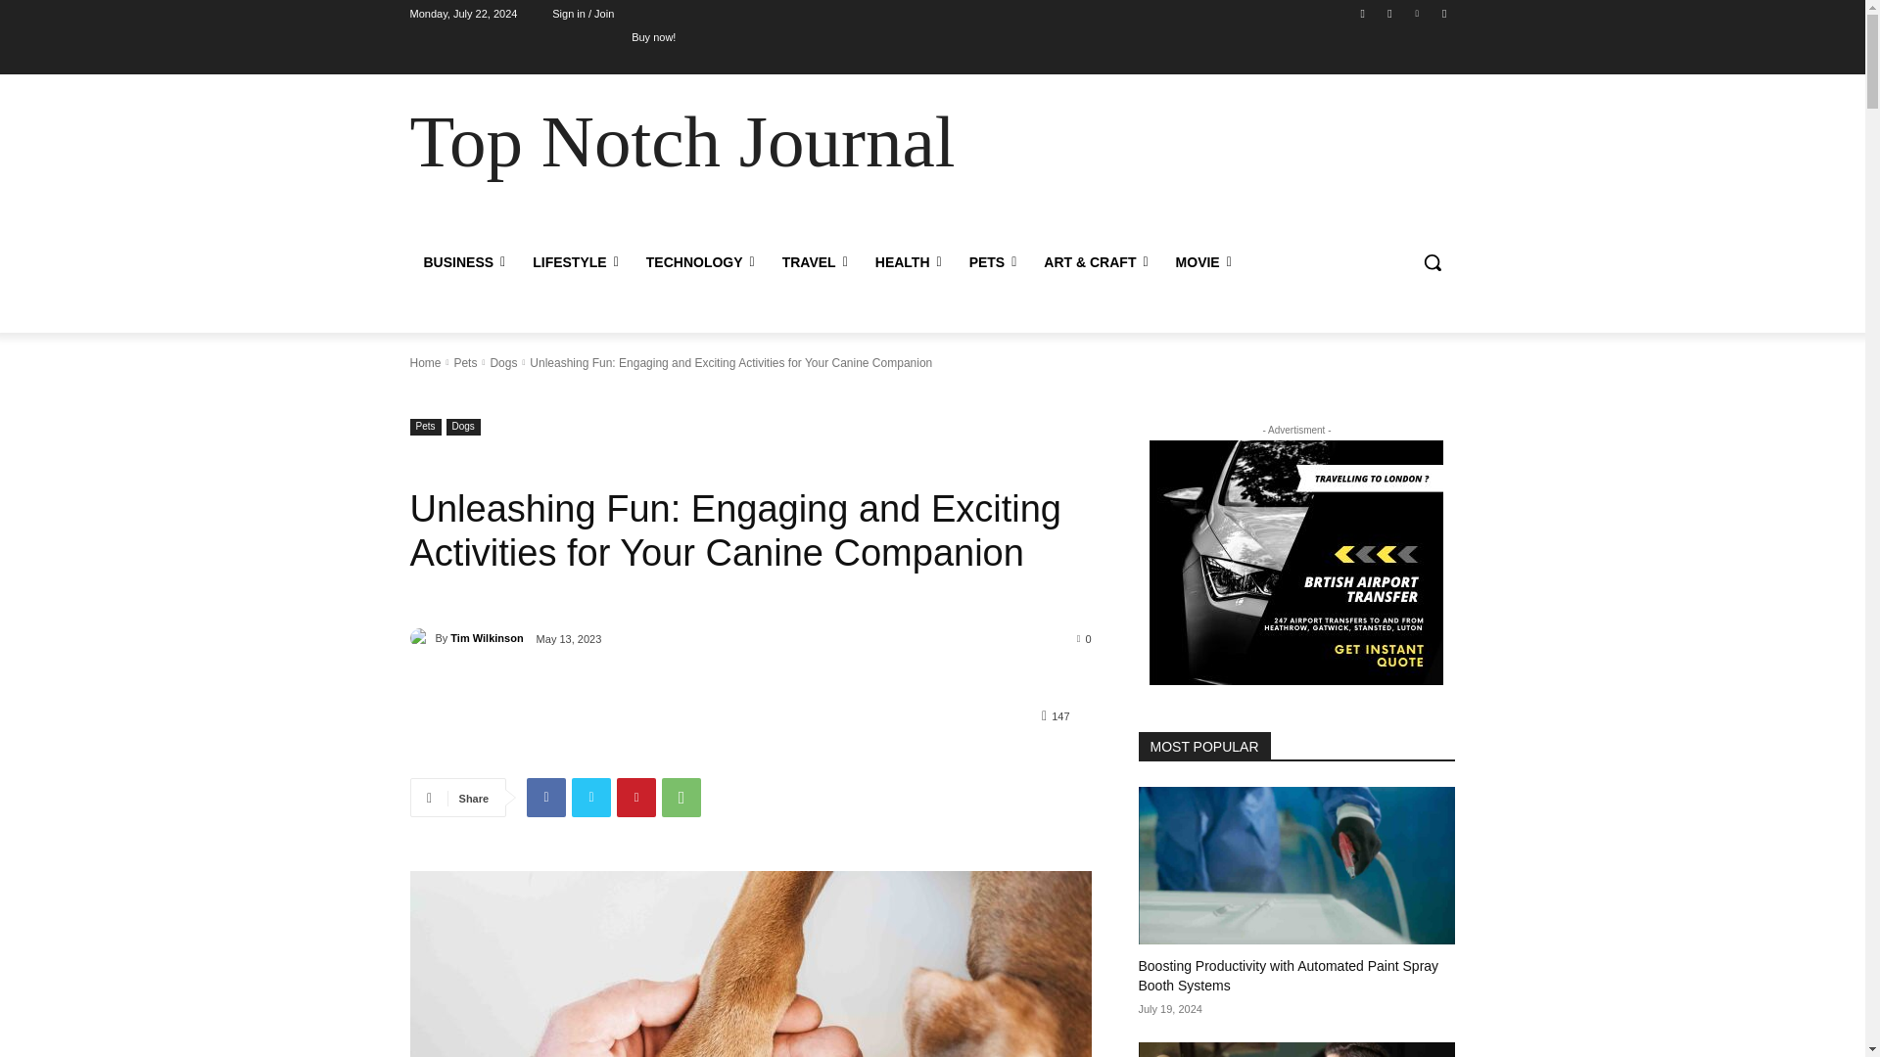 This screenshot has height=1057, width=1880. I want to click on Instagram, so click(1388, 13).